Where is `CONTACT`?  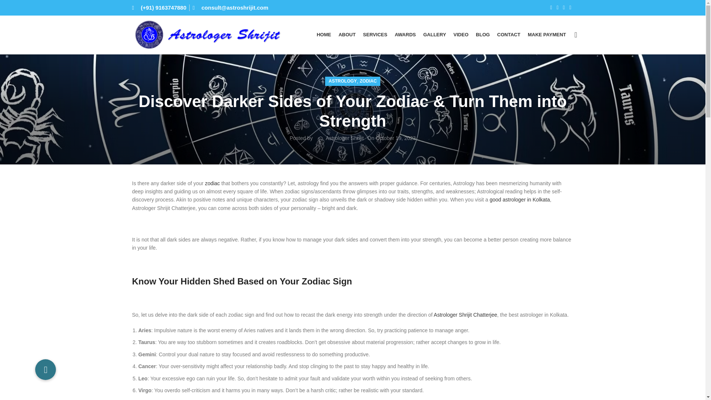 CONTACT is located at coordinates (509, 35).